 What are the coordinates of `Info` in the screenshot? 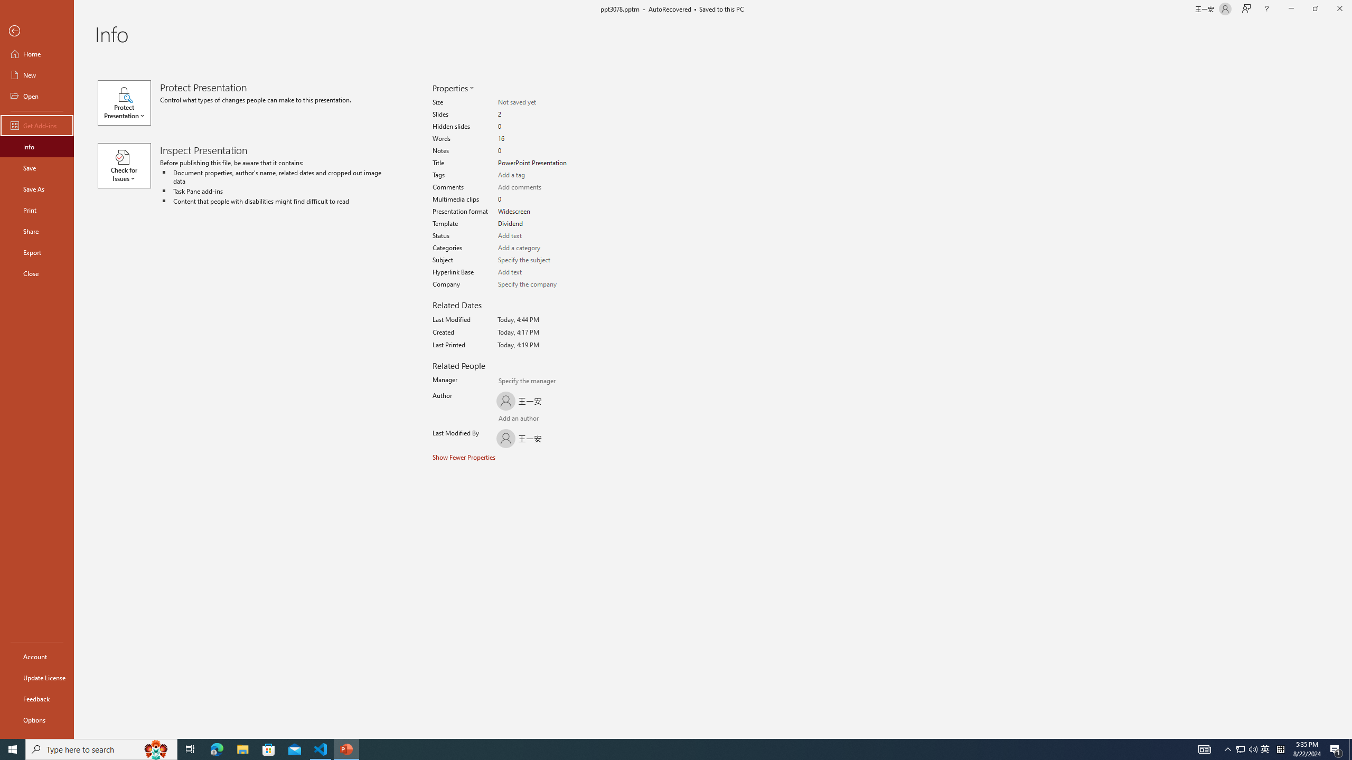 It's located at (37, 147).